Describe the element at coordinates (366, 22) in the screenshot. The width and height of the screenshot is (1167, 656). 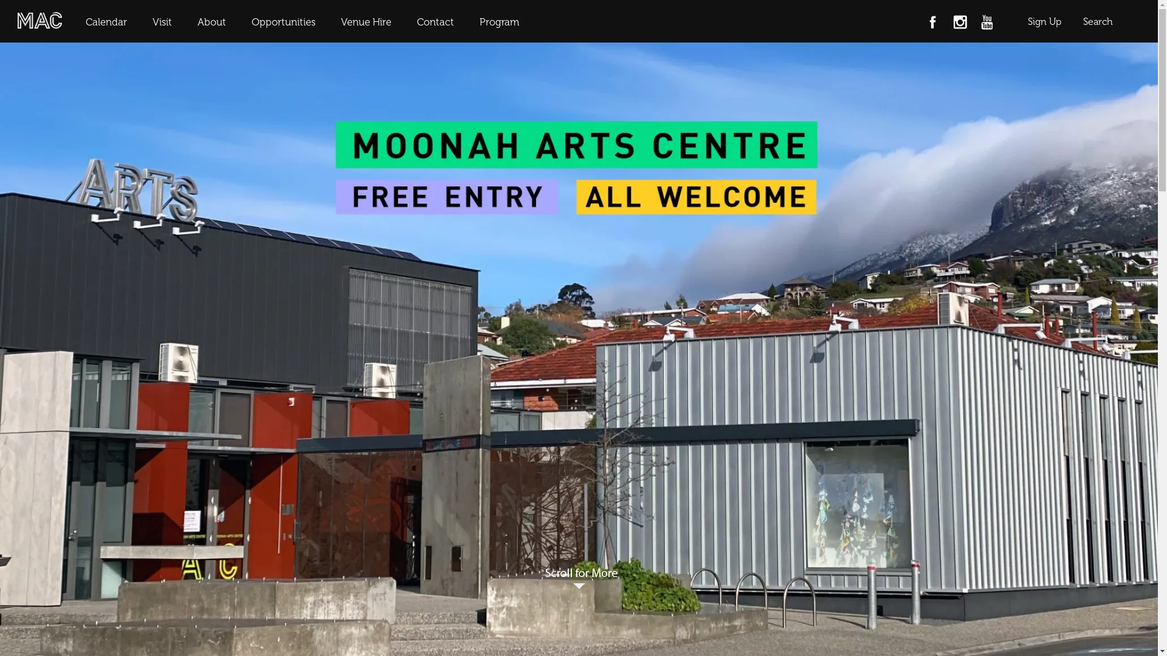
I see `Venue Hire` at that location.